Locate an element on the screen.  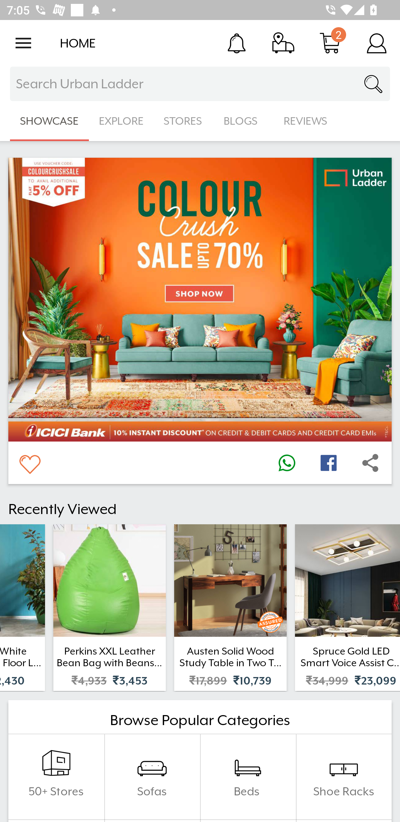
Open navigation drawer is located at coordinates (23, 43).